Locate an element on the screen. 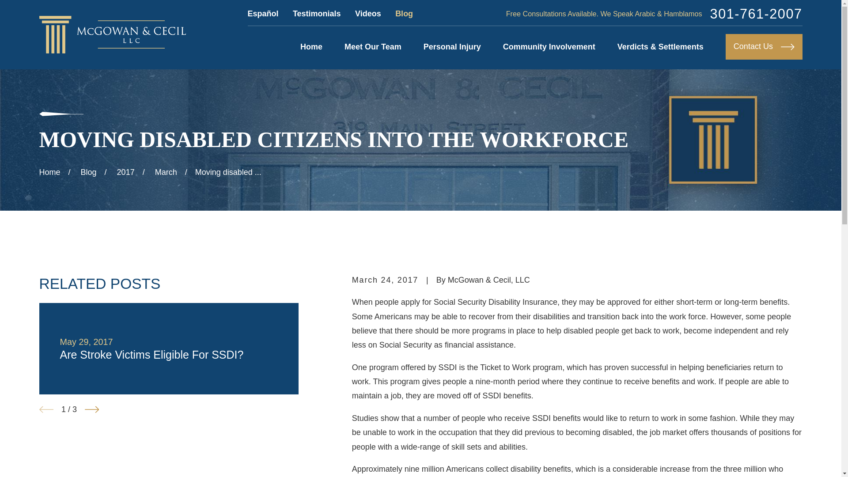 This screenshot has height=477, width=848. Go Home is located at coordinates (49, 172).